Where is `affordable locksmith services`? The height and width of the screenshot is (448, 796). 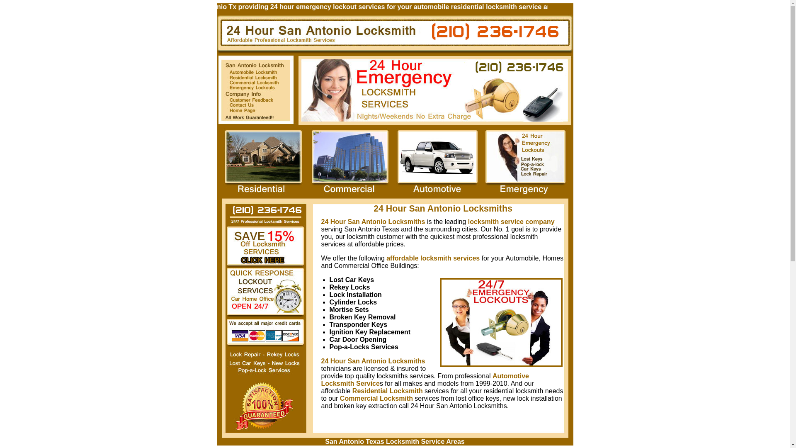
affordable locksmith services is located at coordinates (433, 258).